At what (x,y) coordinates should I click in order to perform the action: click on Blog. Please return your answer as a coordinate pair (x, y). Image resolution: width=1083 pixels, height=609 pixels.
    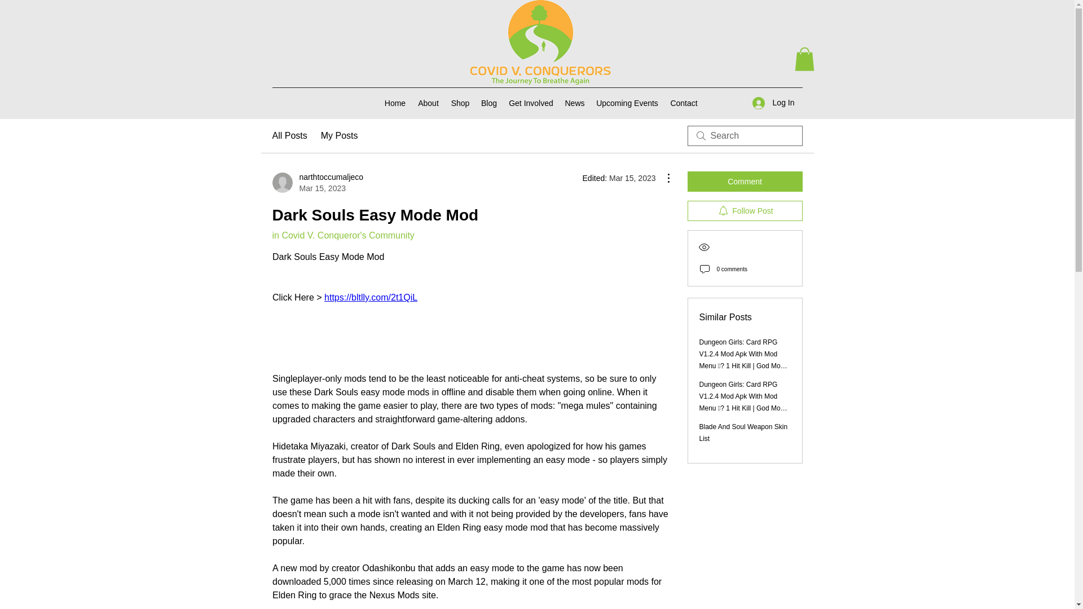
    Looking at the image, I should click on (289, 135).